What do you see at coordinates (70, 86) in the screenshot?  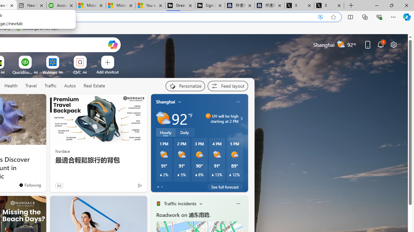 I see `Autos` at bounding box center [70, 86].